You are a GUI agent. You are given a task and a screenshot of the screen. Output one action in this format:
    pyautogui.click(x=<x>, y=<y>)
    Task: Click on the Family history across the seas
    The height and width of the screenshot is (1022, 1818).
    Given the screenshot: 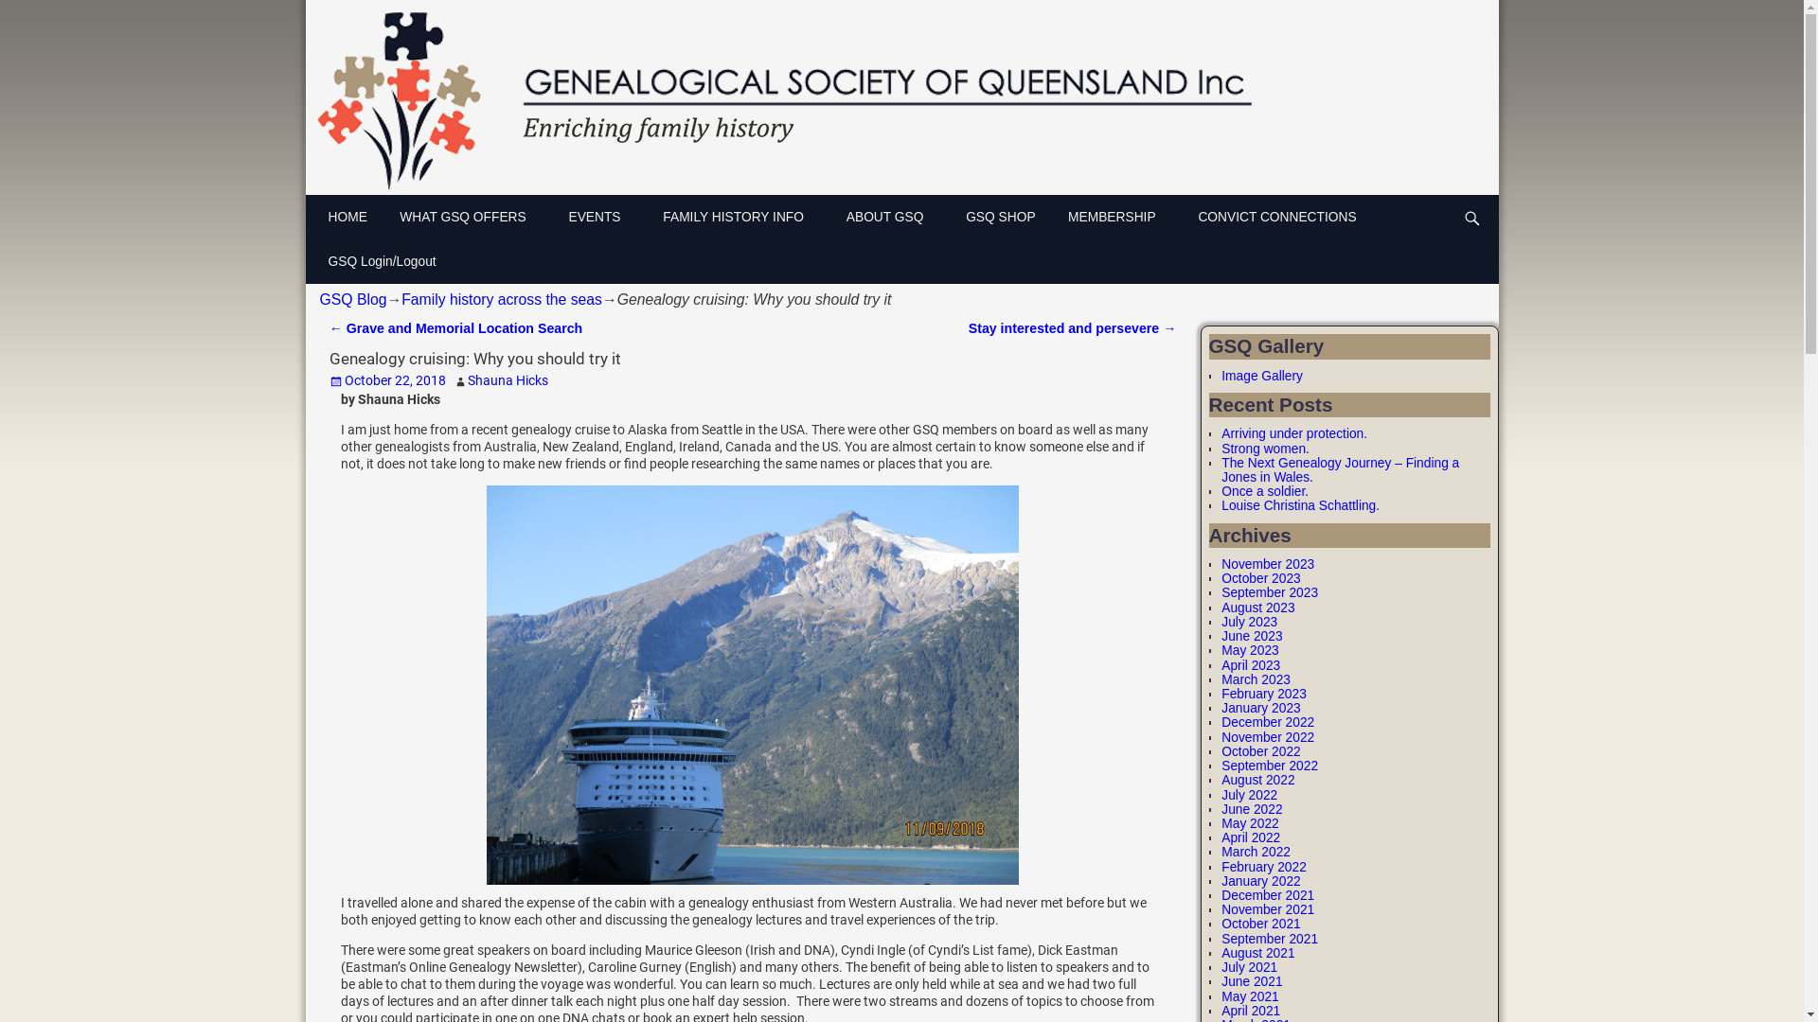 What is the action you would take?
    pyautogui.click(x=502, y=299)
    